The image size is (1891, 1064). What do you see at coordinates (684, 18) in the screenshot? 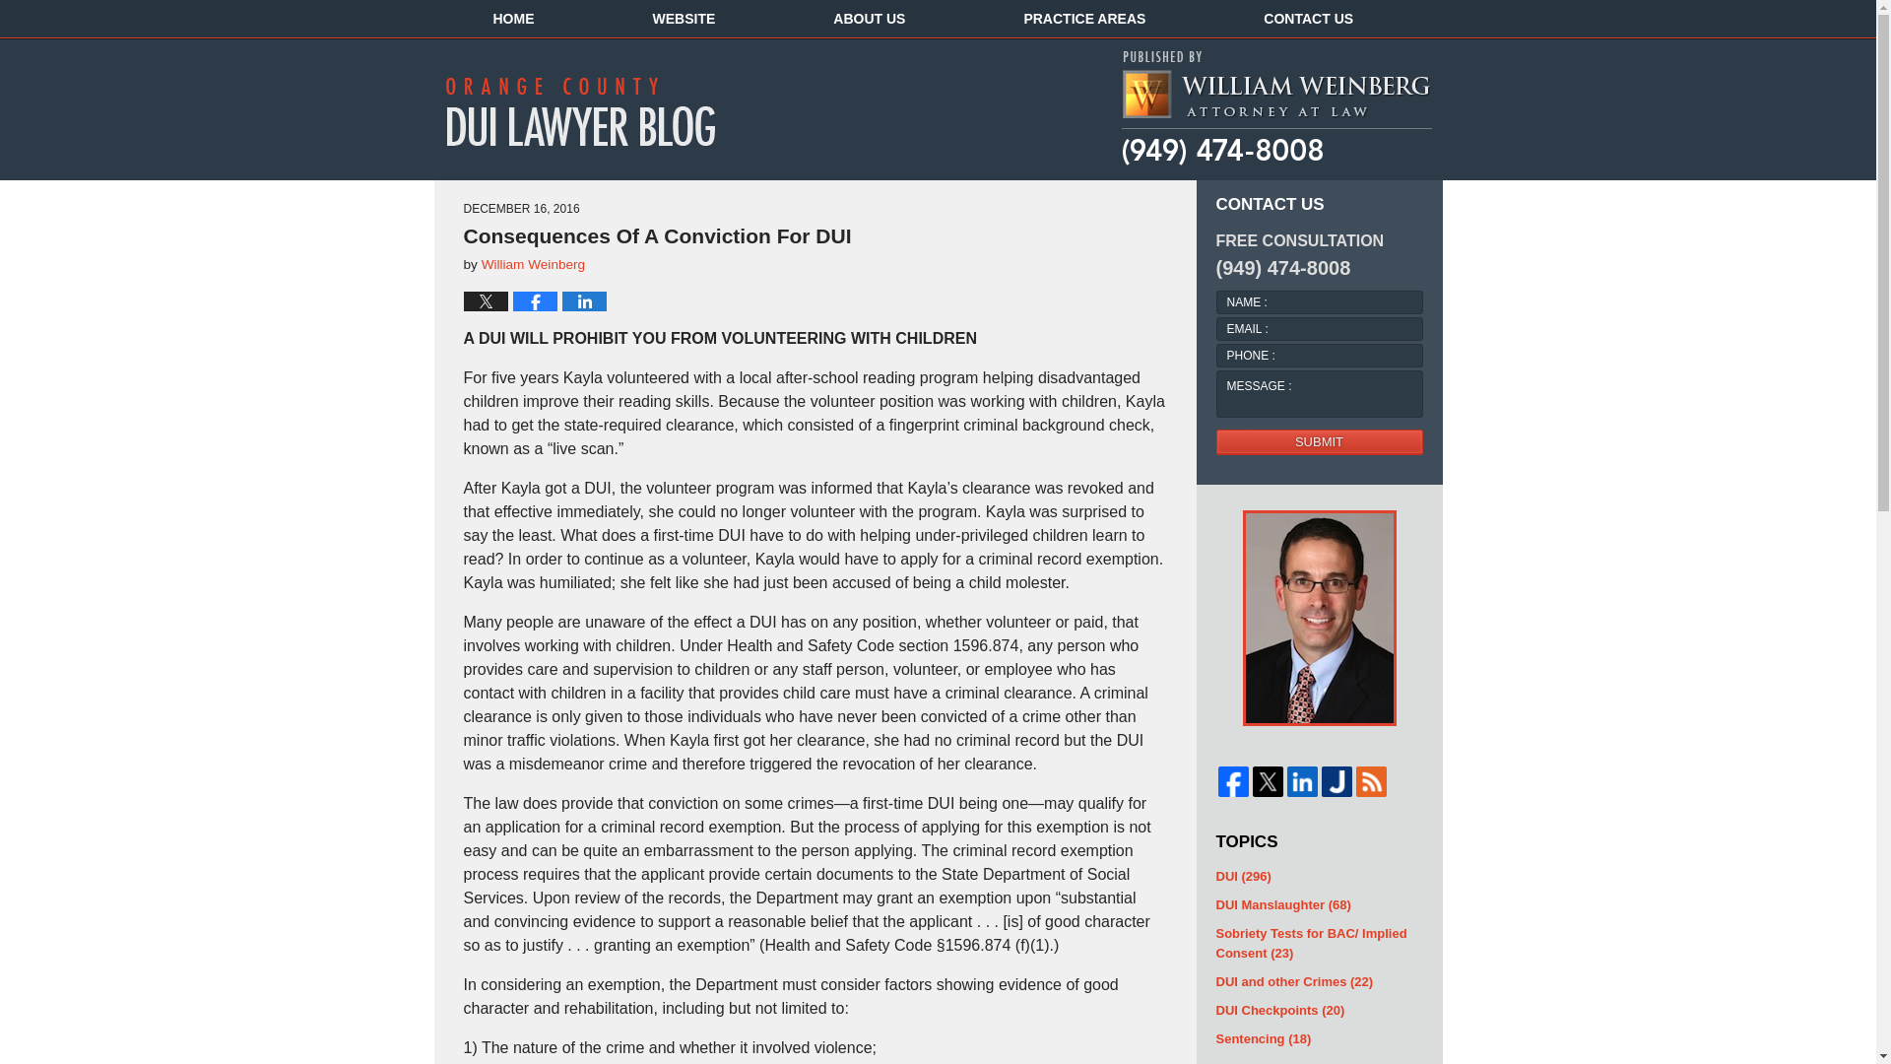
I see `WEBSITE` at bounding box center [684, 18].